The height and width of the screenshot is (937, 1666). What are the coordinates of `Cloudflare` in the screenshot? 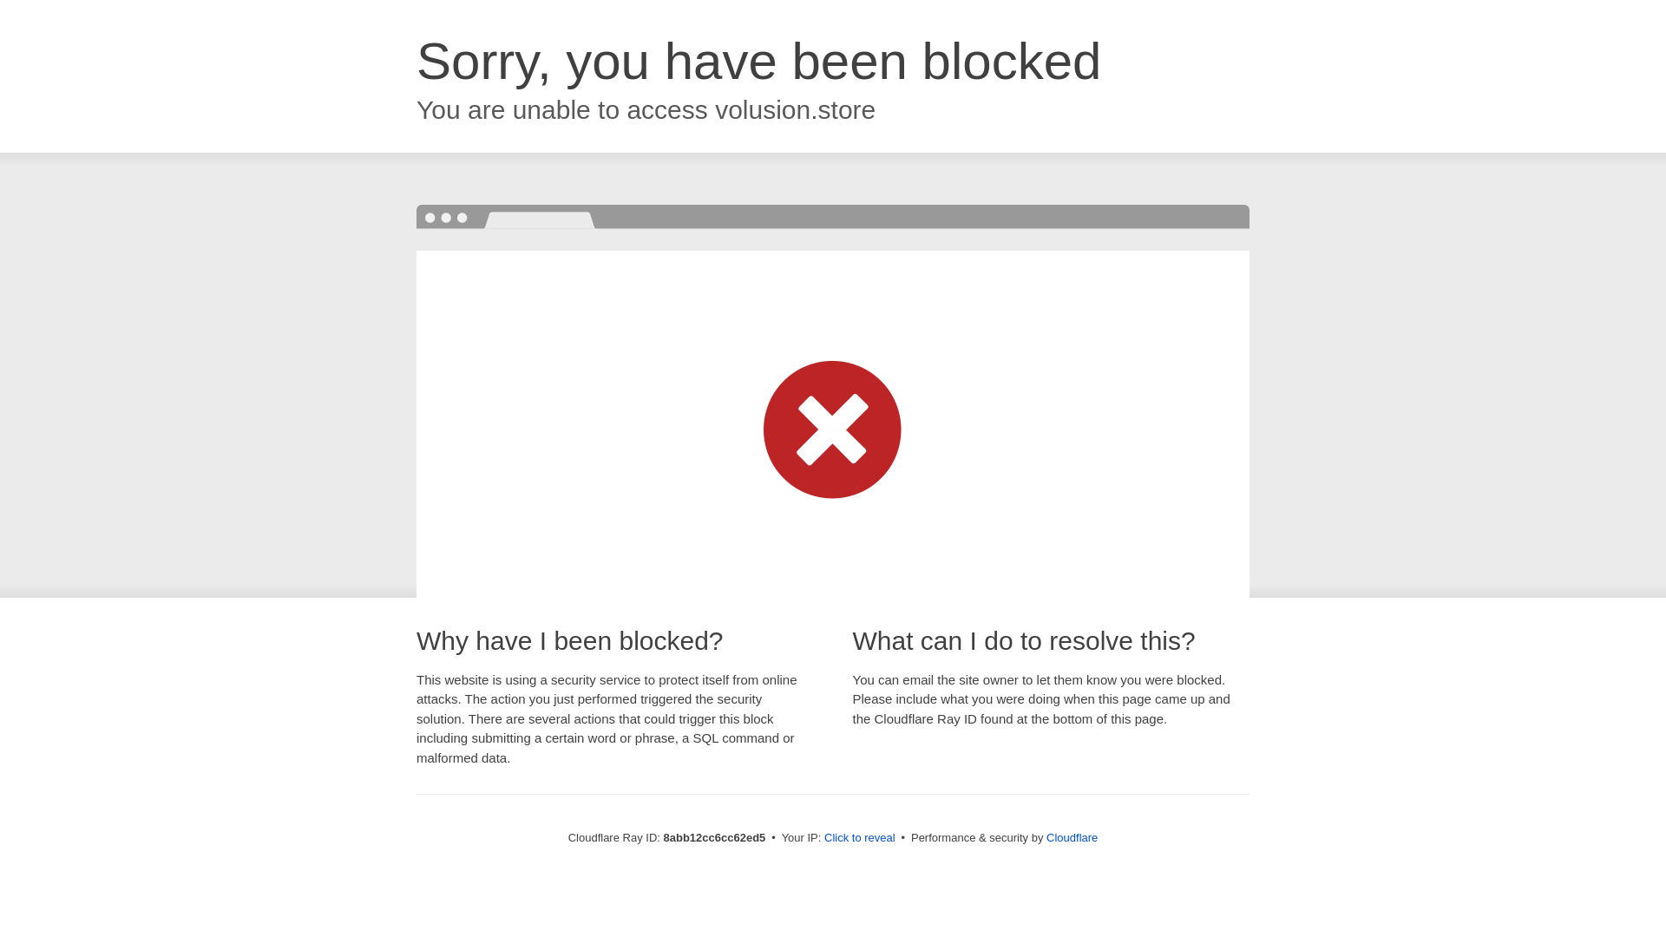 It's located at (1072, 837).